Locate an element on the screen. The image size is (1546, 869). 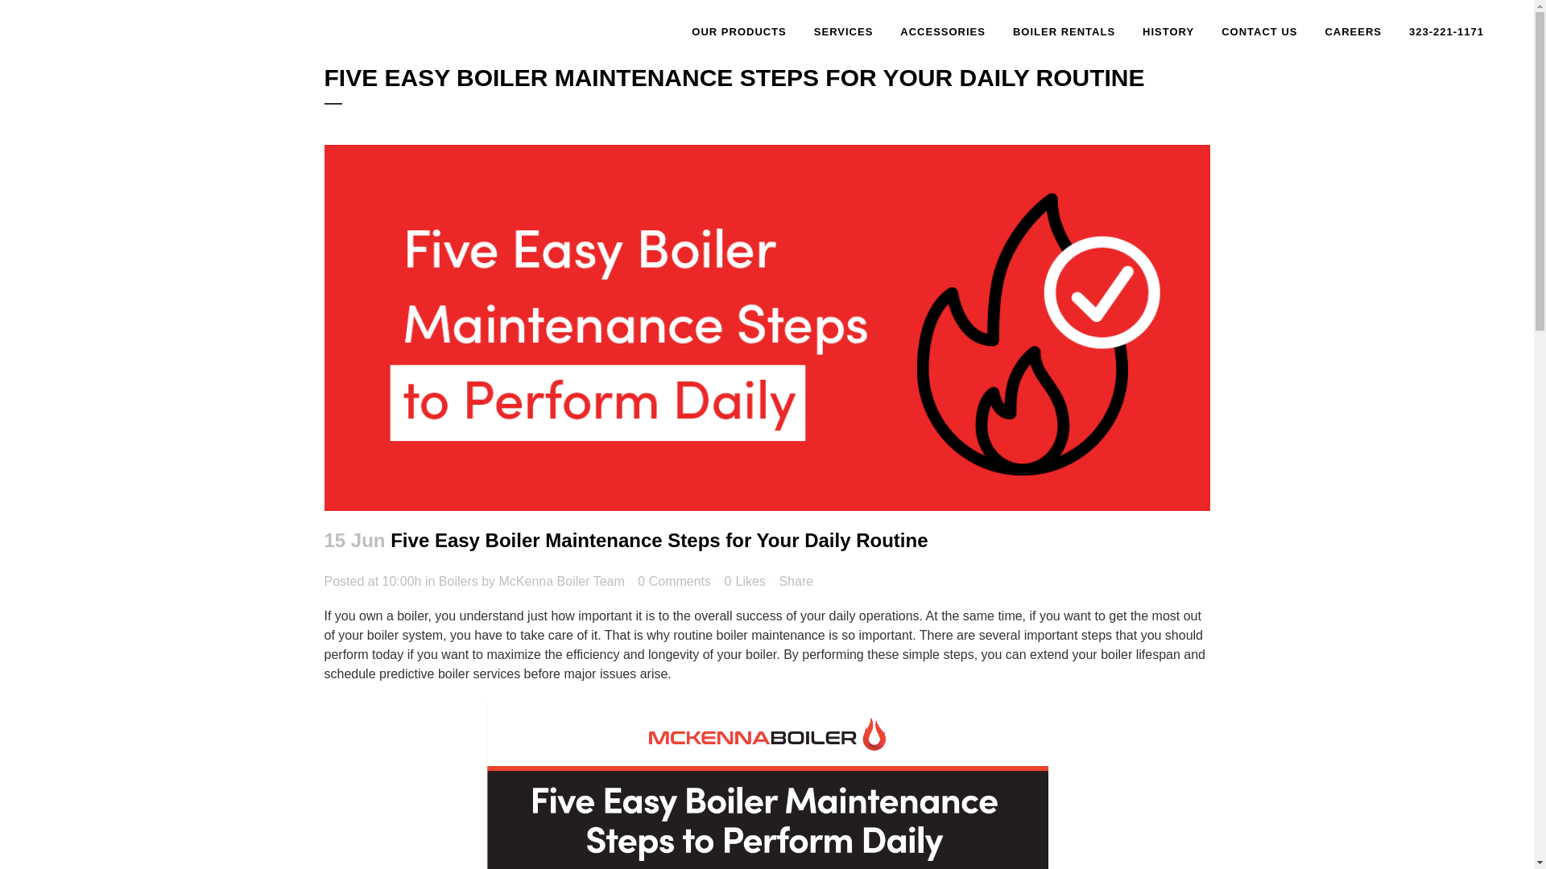
McKenna Boiler Team is located at coordinates (562, 581).